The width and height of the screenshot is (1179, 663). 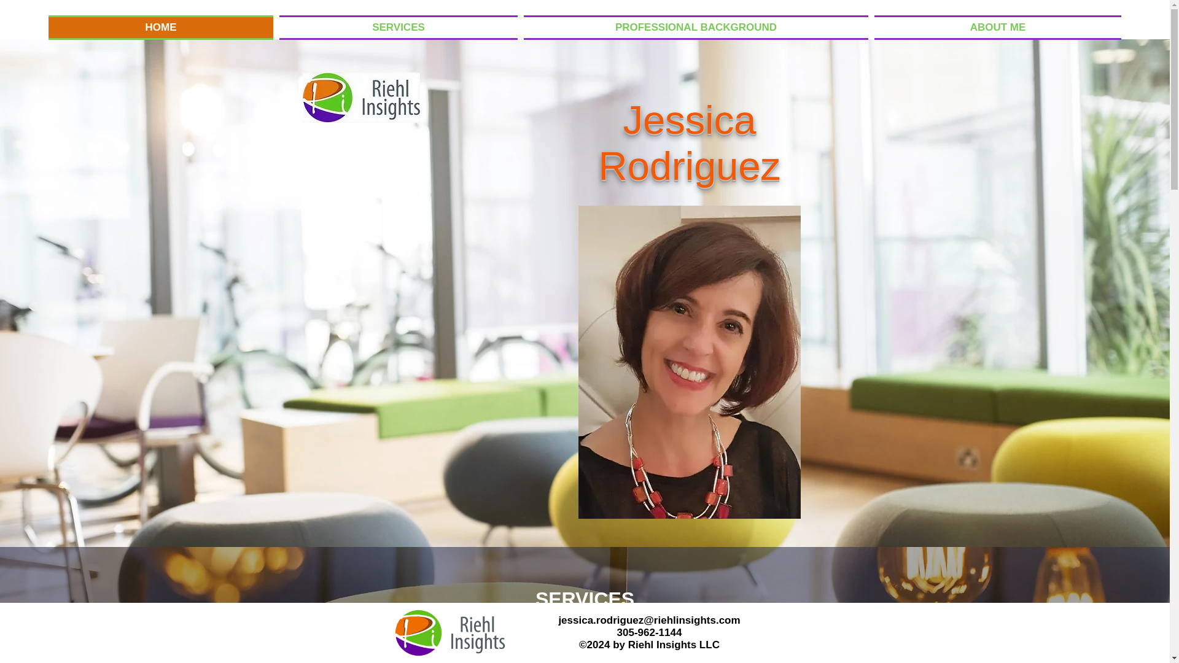 I want to click on Jessica Rodriguez, so click(x=690, y=142).